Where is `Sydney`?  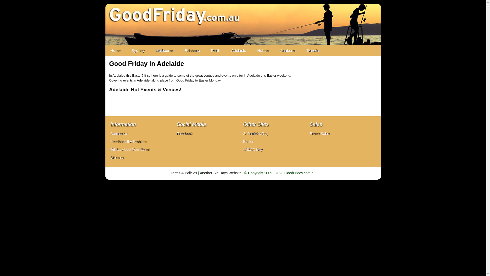
Sydney is located at coordinates (138, 51).